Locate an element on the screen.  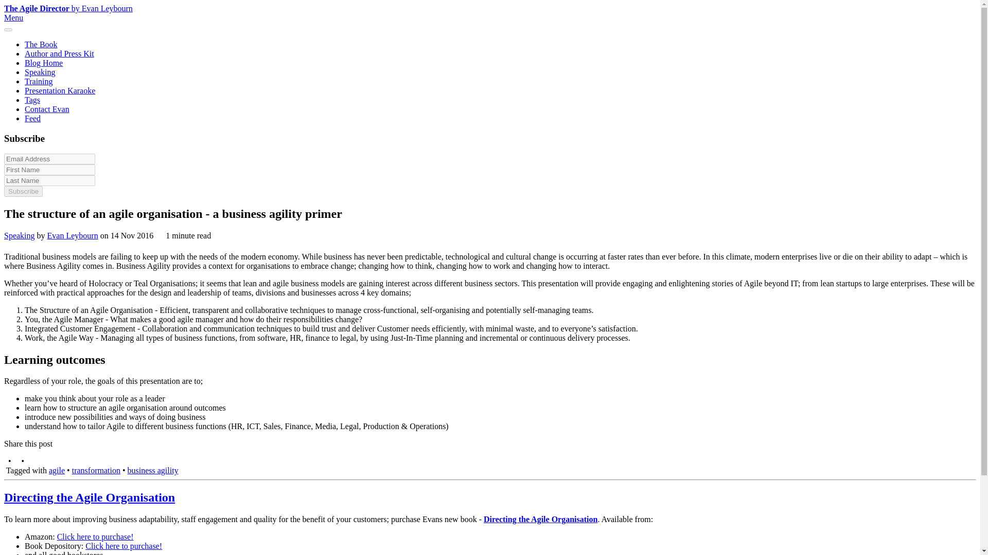
The Book is located at coordinates (41, 44).